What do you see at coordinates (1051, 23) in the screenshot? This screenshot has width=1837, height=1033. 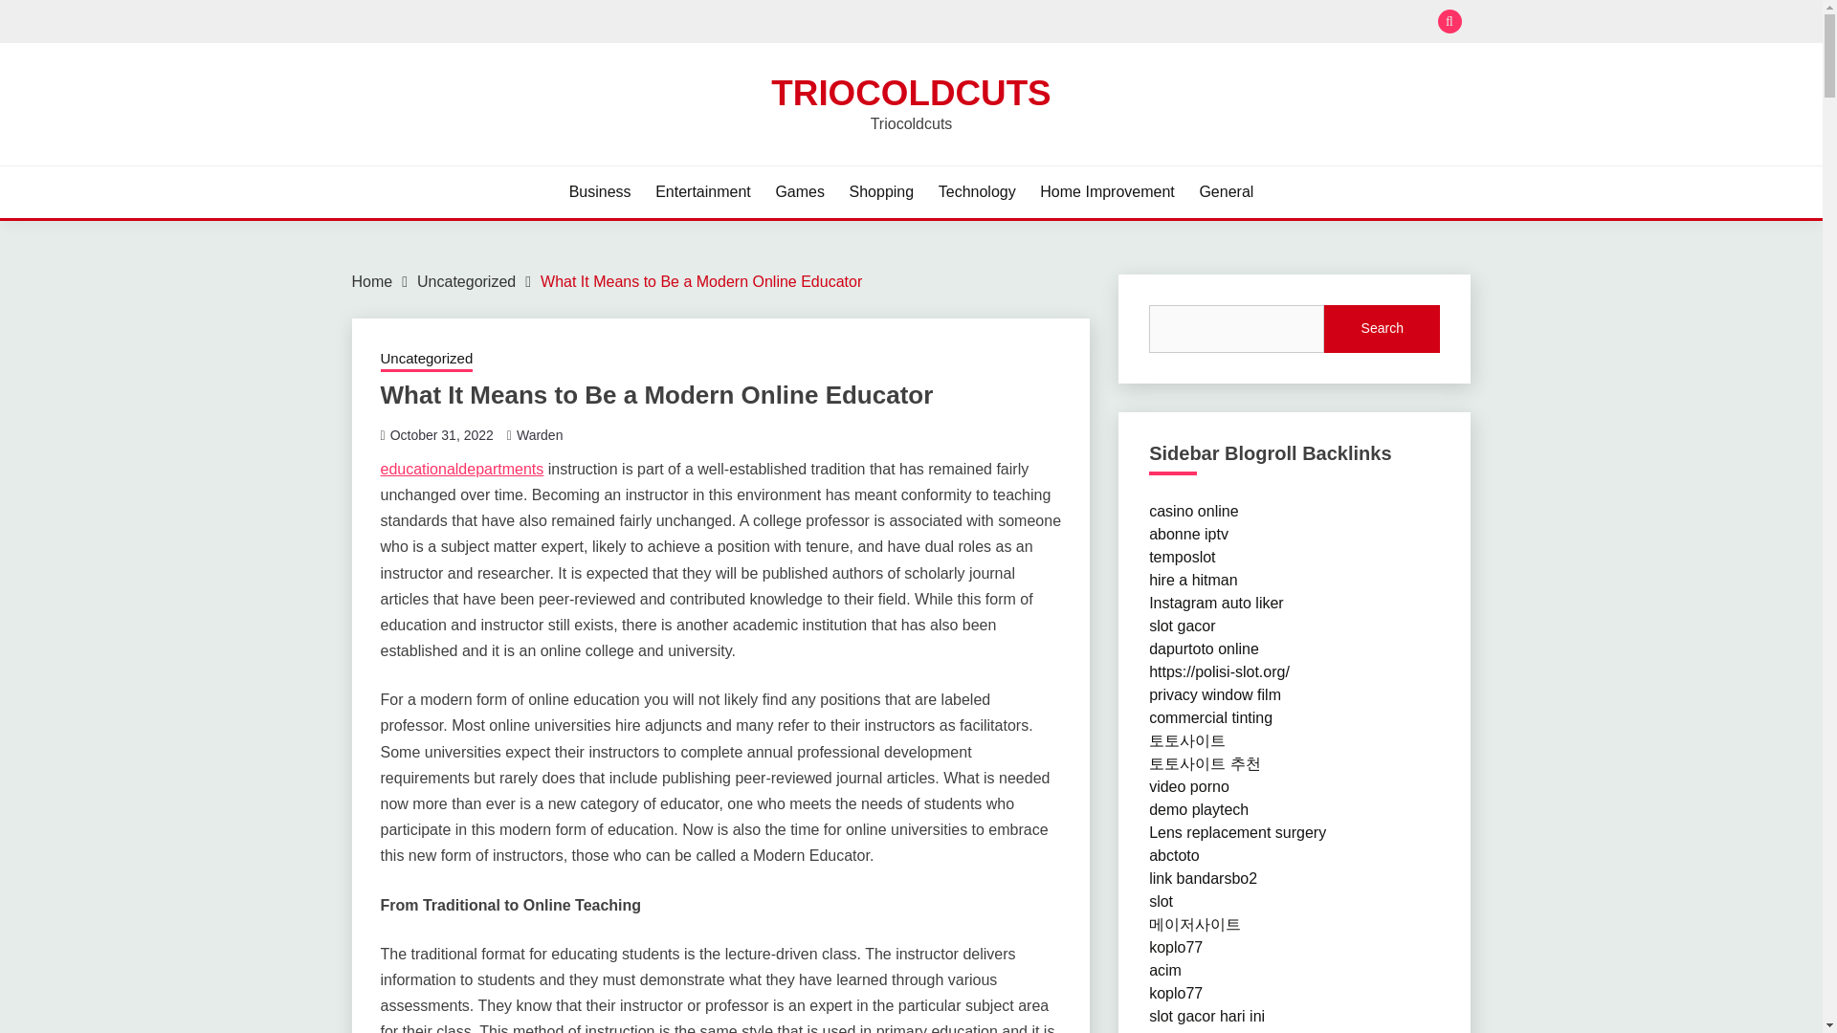 I see `Search` at bounding box center [1051, 23].